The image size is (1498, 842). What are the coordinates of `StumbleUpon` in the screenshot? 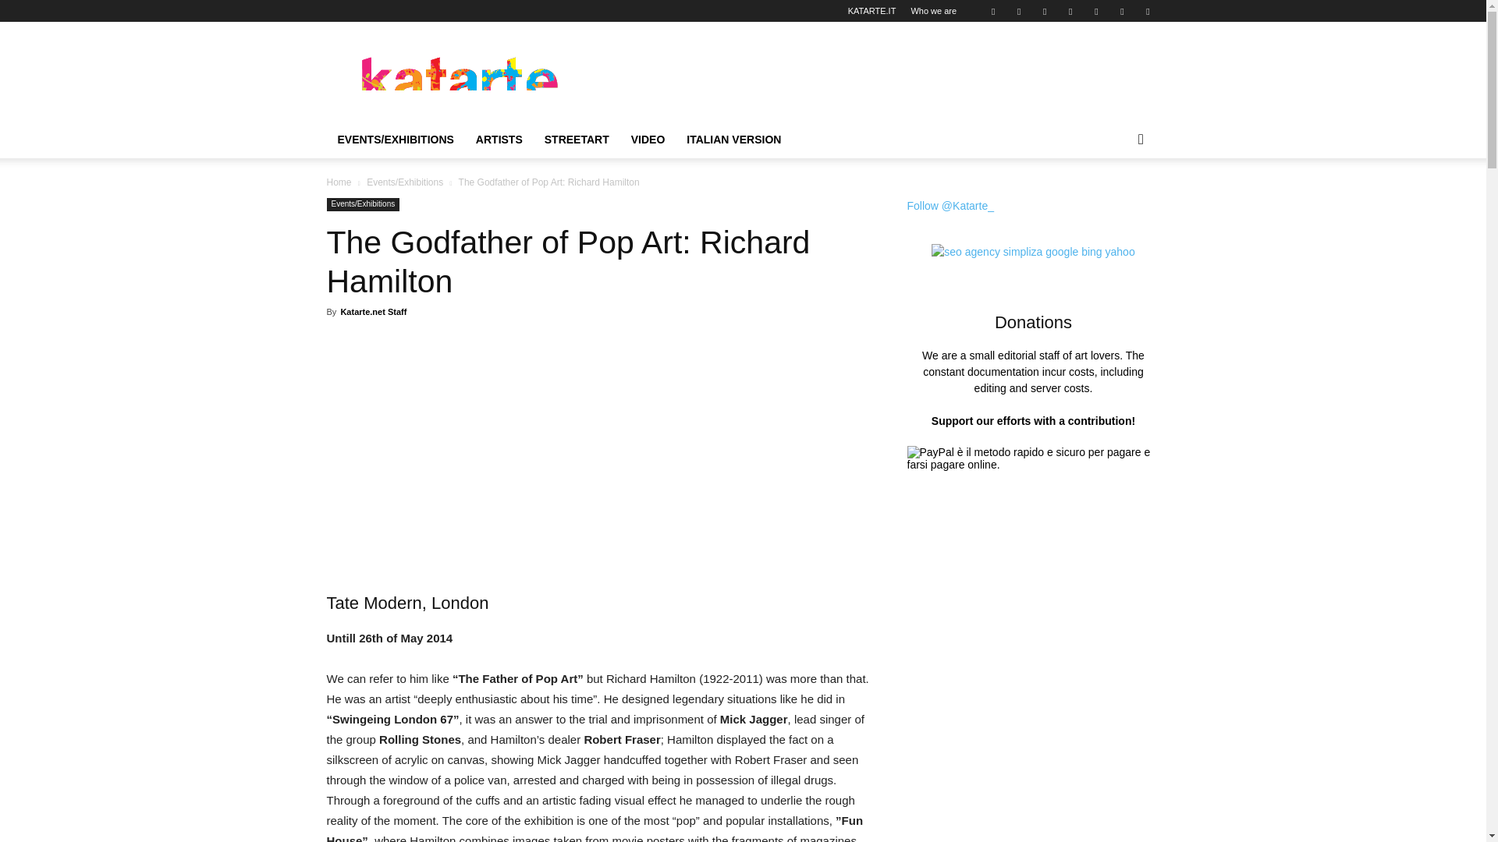 It's located at (1122, 11).